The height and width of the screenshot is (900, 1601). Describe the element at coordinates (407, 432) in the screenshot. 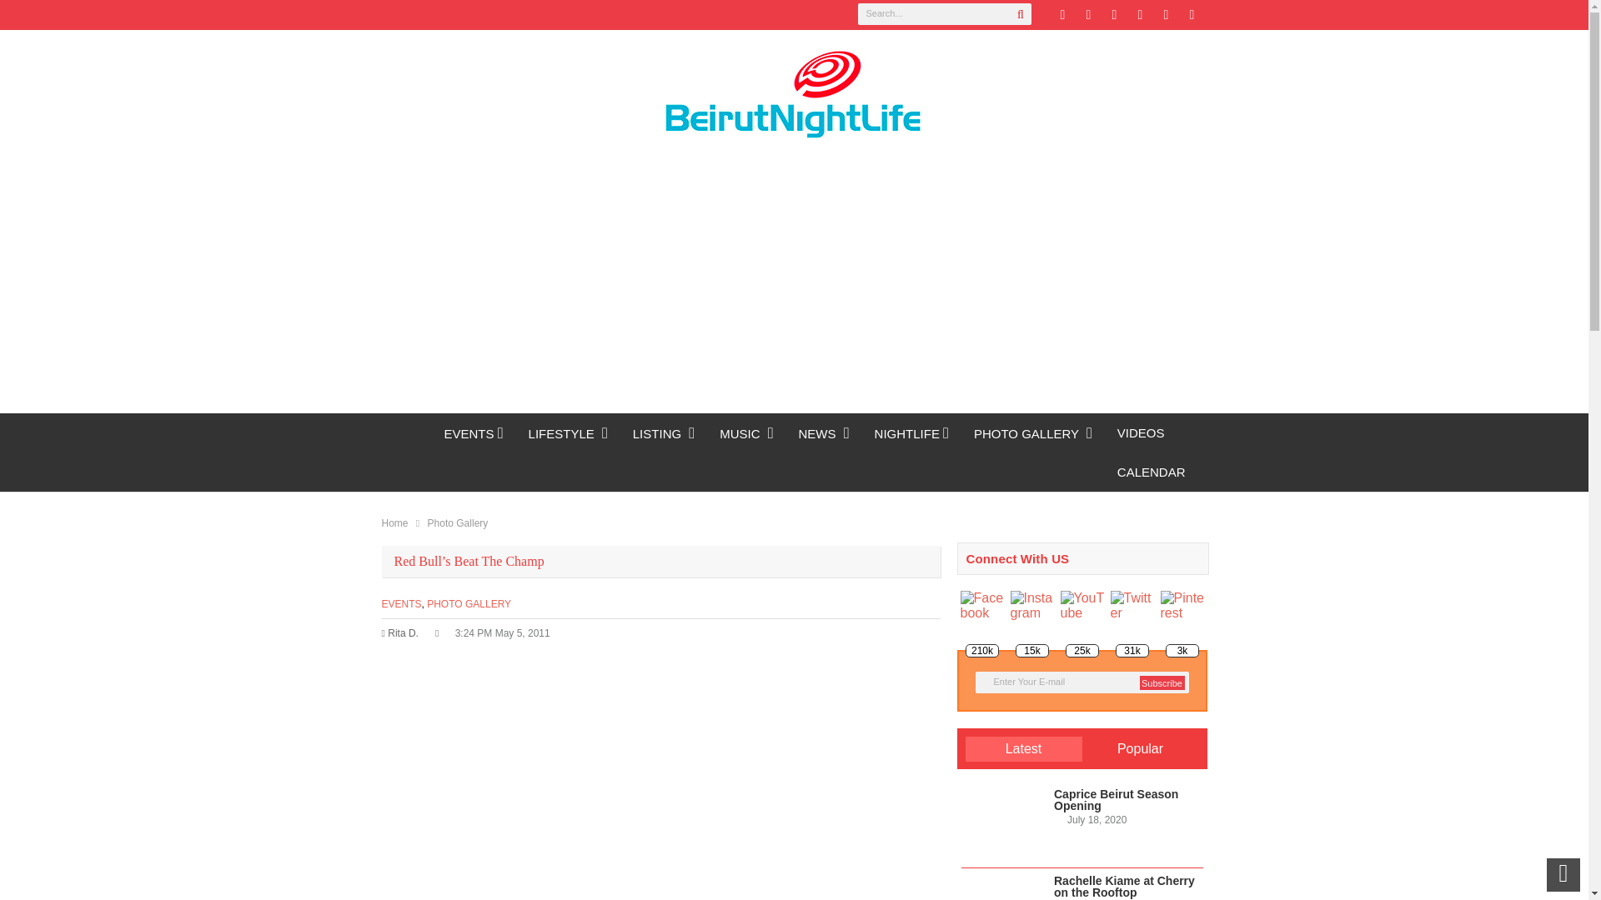

I see `BEIRUTNIGHTLIFE :: BEIRUT THE ONLY WAY IT SHOULD BE` at that location.